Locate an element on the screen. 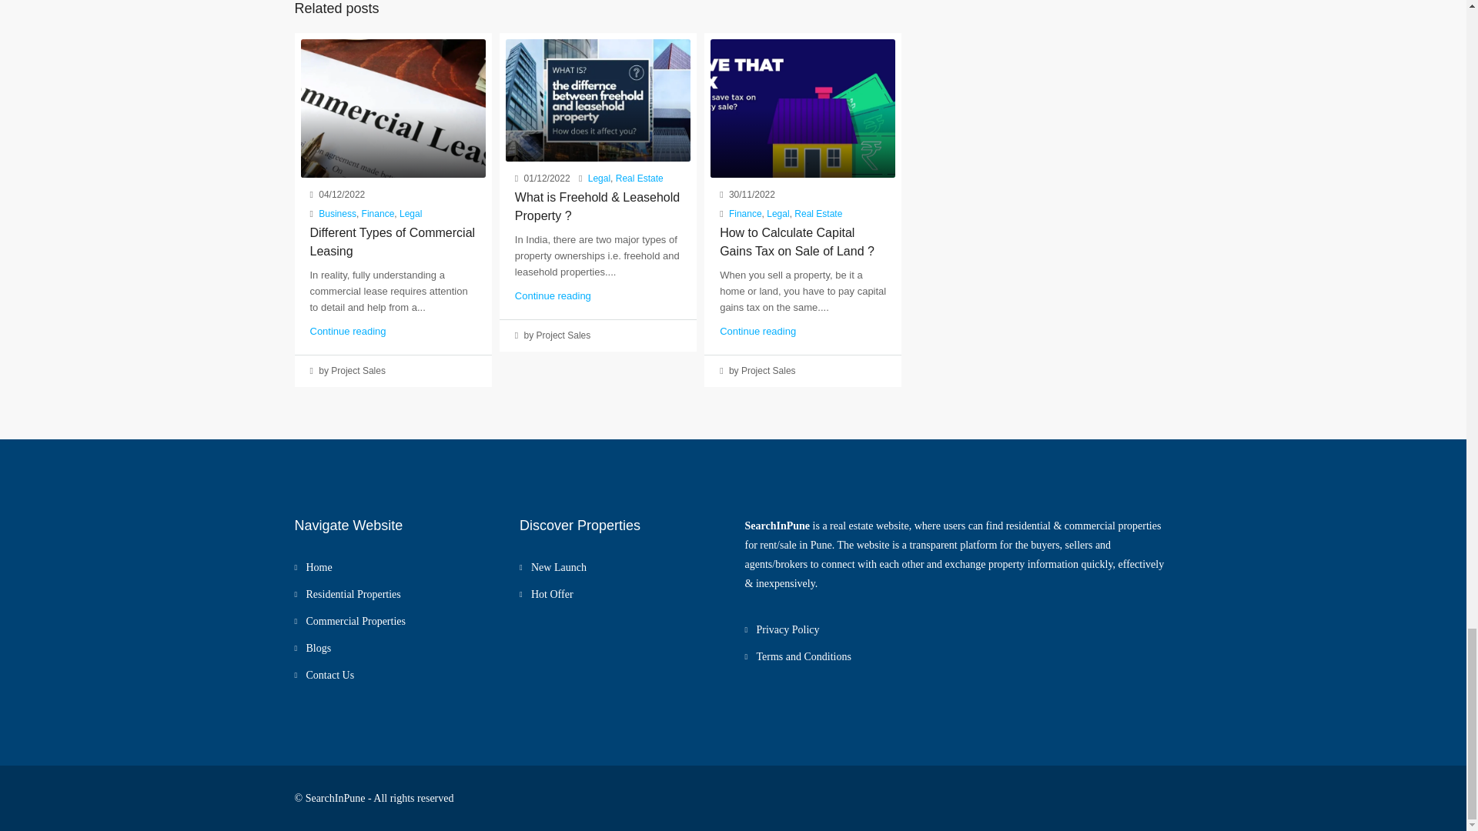 This screenshot has height=831, width=1478. Business is located at coordinates (337, 214).